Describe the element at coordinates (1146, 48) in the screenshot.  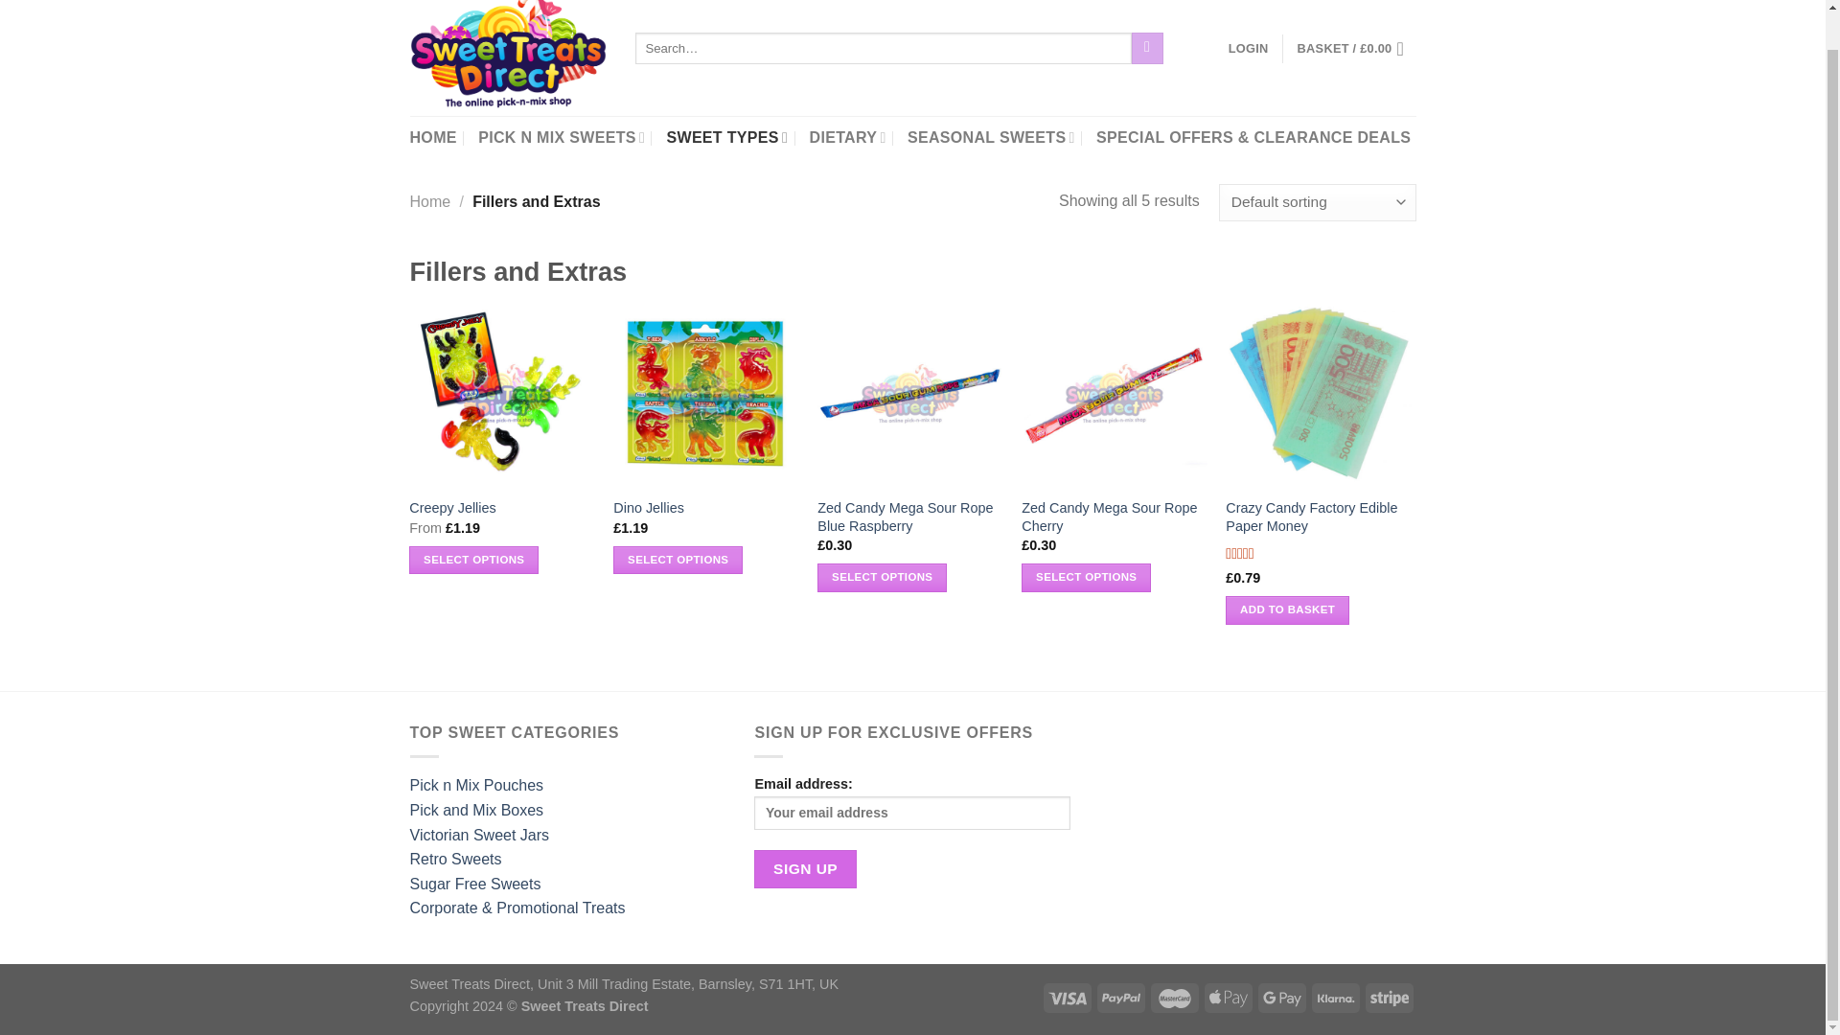
I see `Search` at that location.